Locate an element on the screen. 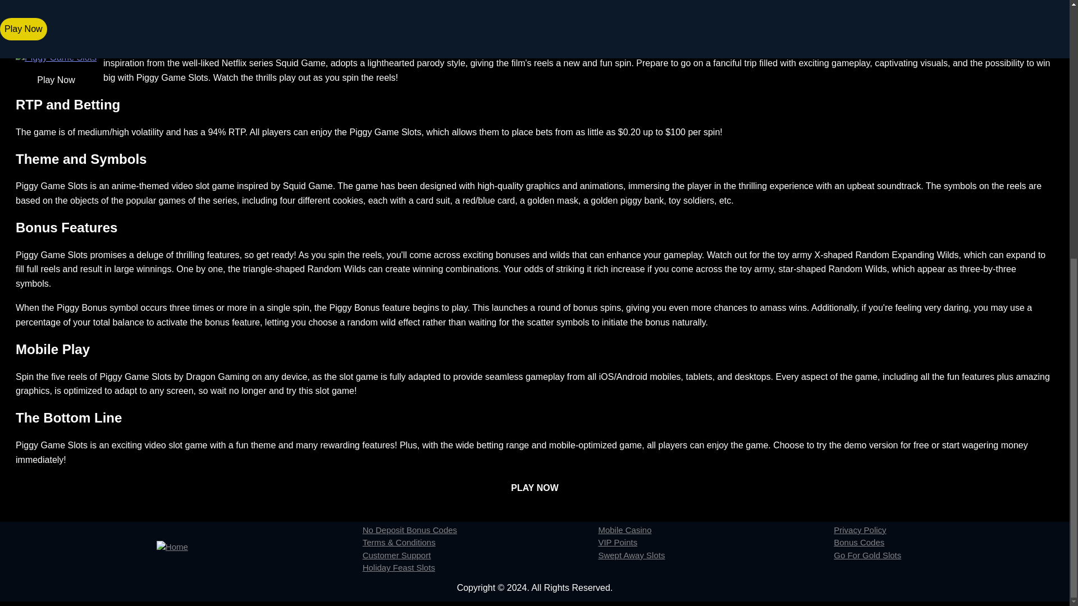 This screenshot has height=606, width=1078. Holiday Feast Slots is located at coordinates (480, 568).